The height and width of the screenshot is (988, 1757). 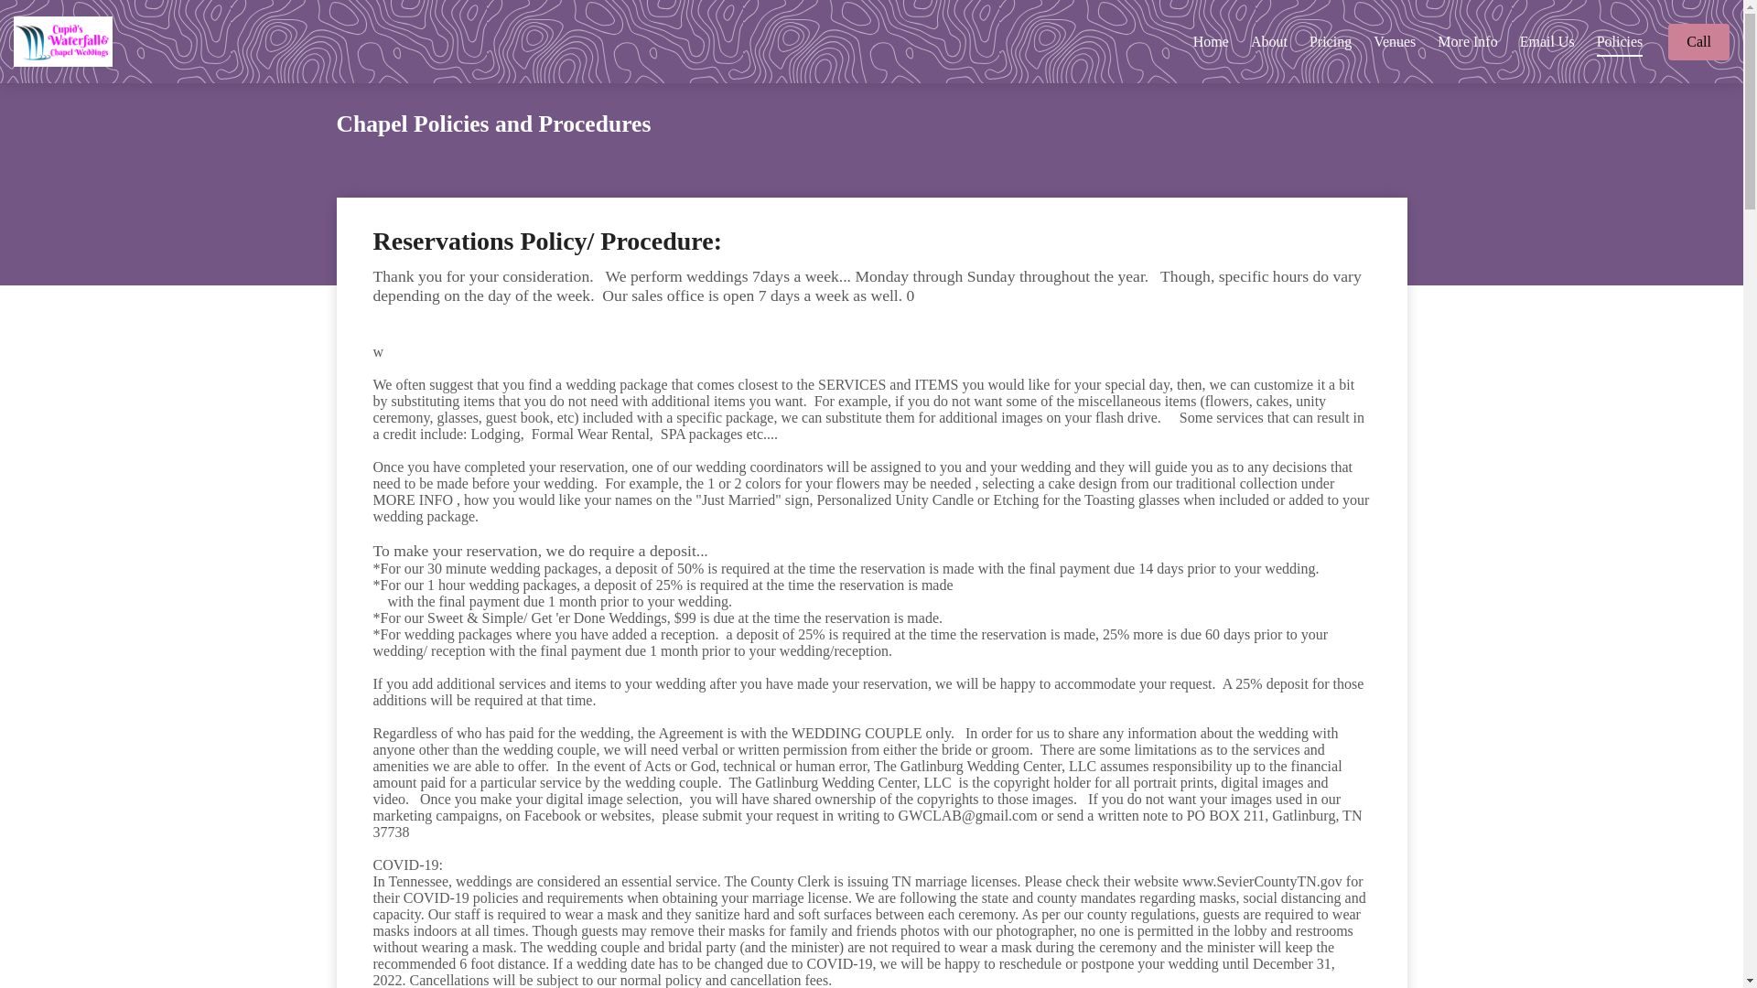 I want to click on More Info, so click(x=1466, y=40).